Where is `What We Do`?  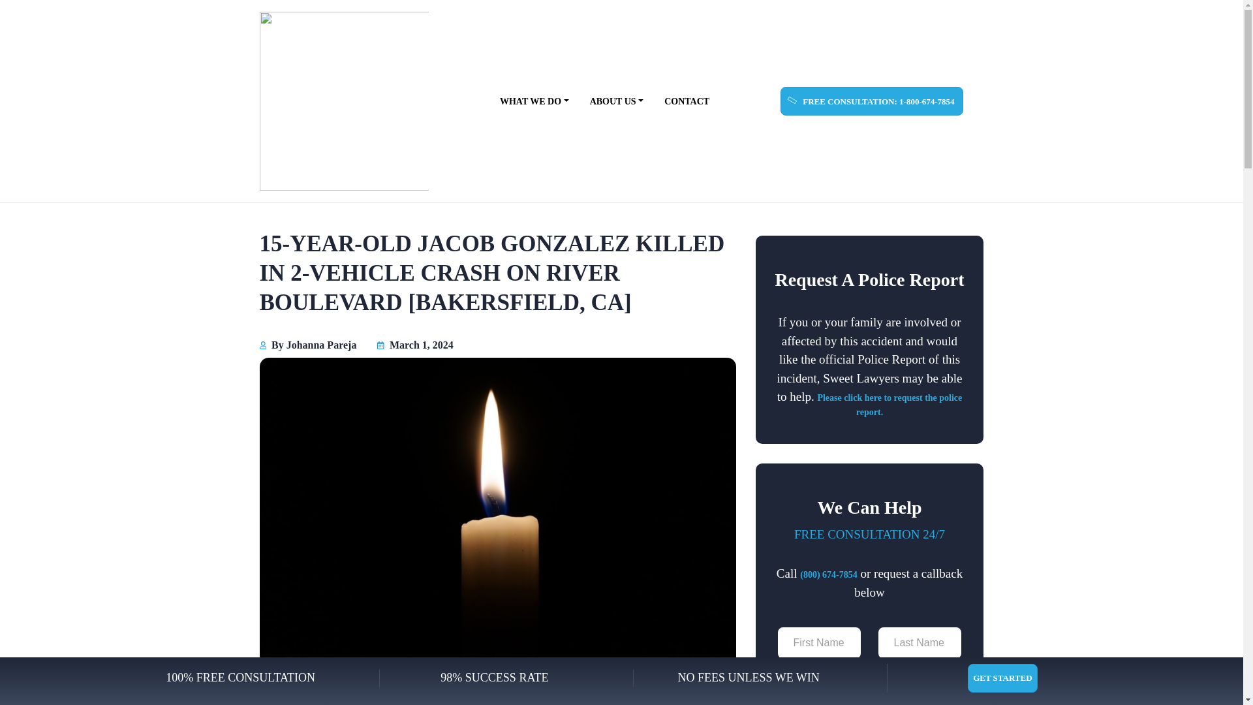
What We Do is located at coordinates (534, 101).